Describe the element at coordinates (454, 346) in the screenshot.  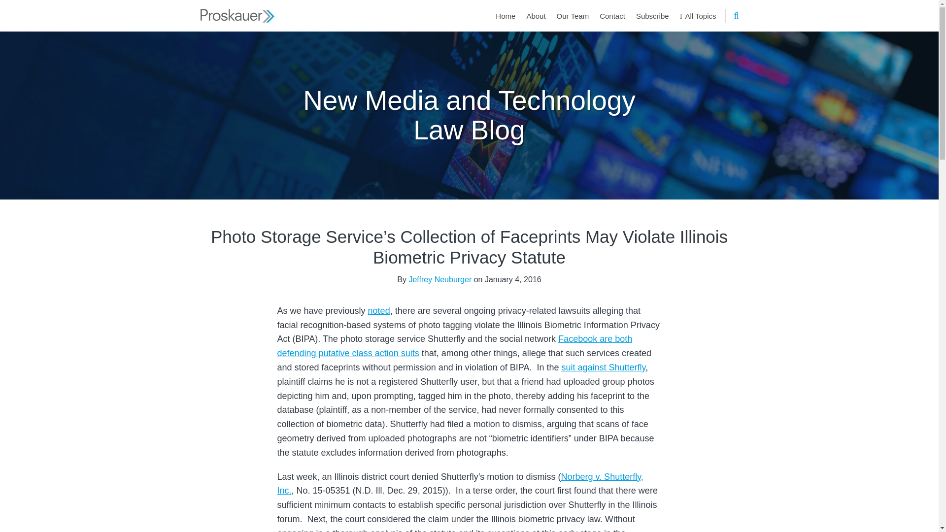
I see `Facebook are both defending putative class action suits` at that location.